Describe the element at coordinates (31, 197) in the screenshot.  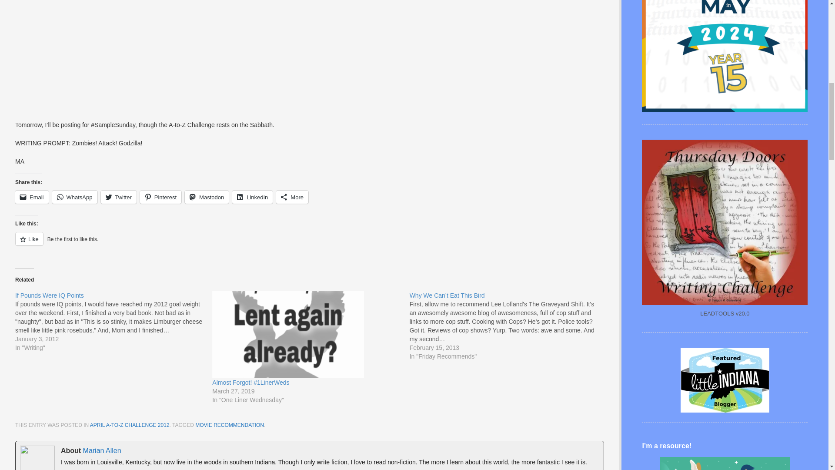
I see `Click to email a link to a friend` at that location.